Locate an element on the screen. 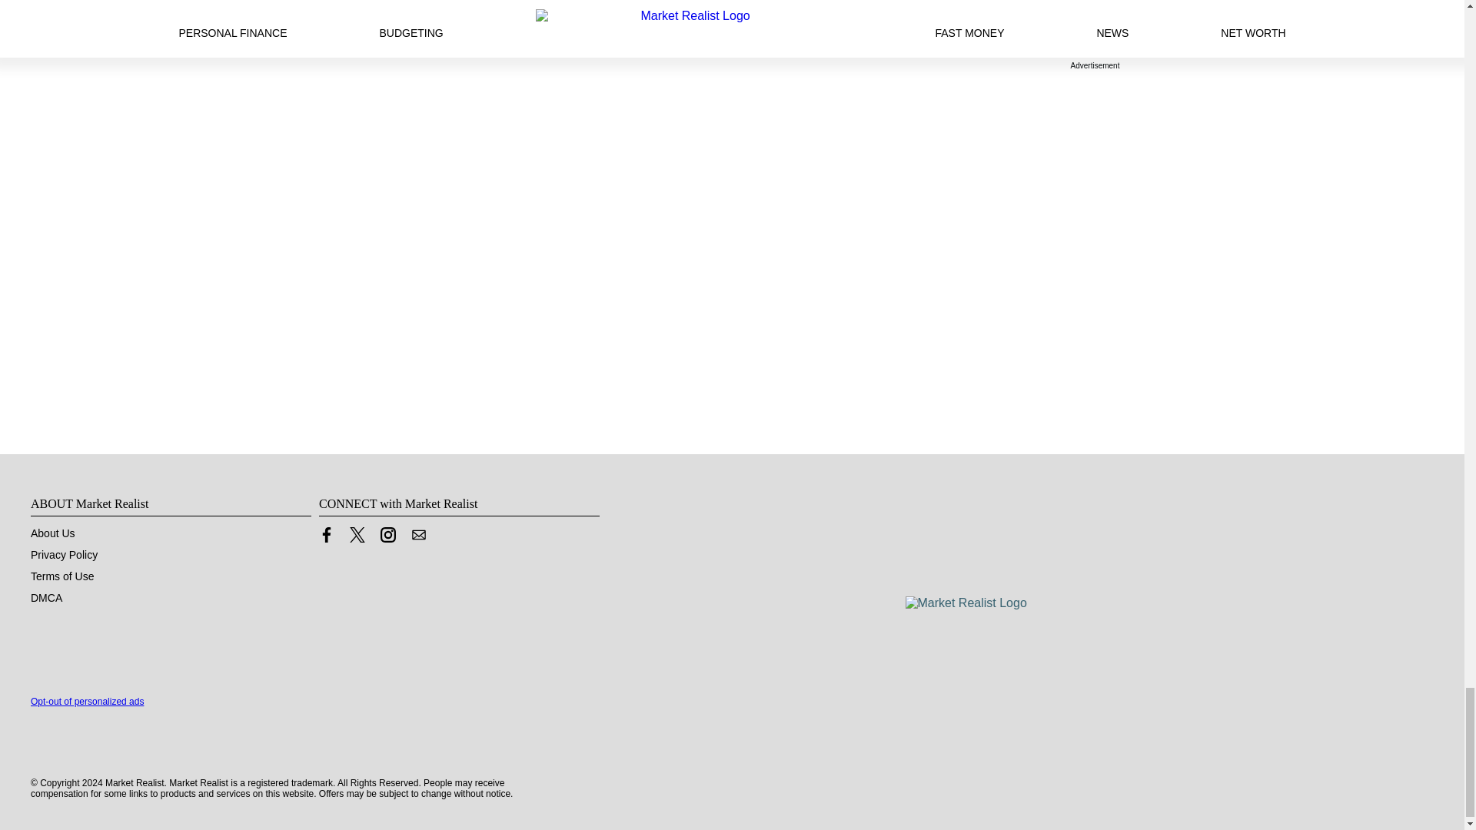  Link to Instagram is located at coordinates (387, 538).